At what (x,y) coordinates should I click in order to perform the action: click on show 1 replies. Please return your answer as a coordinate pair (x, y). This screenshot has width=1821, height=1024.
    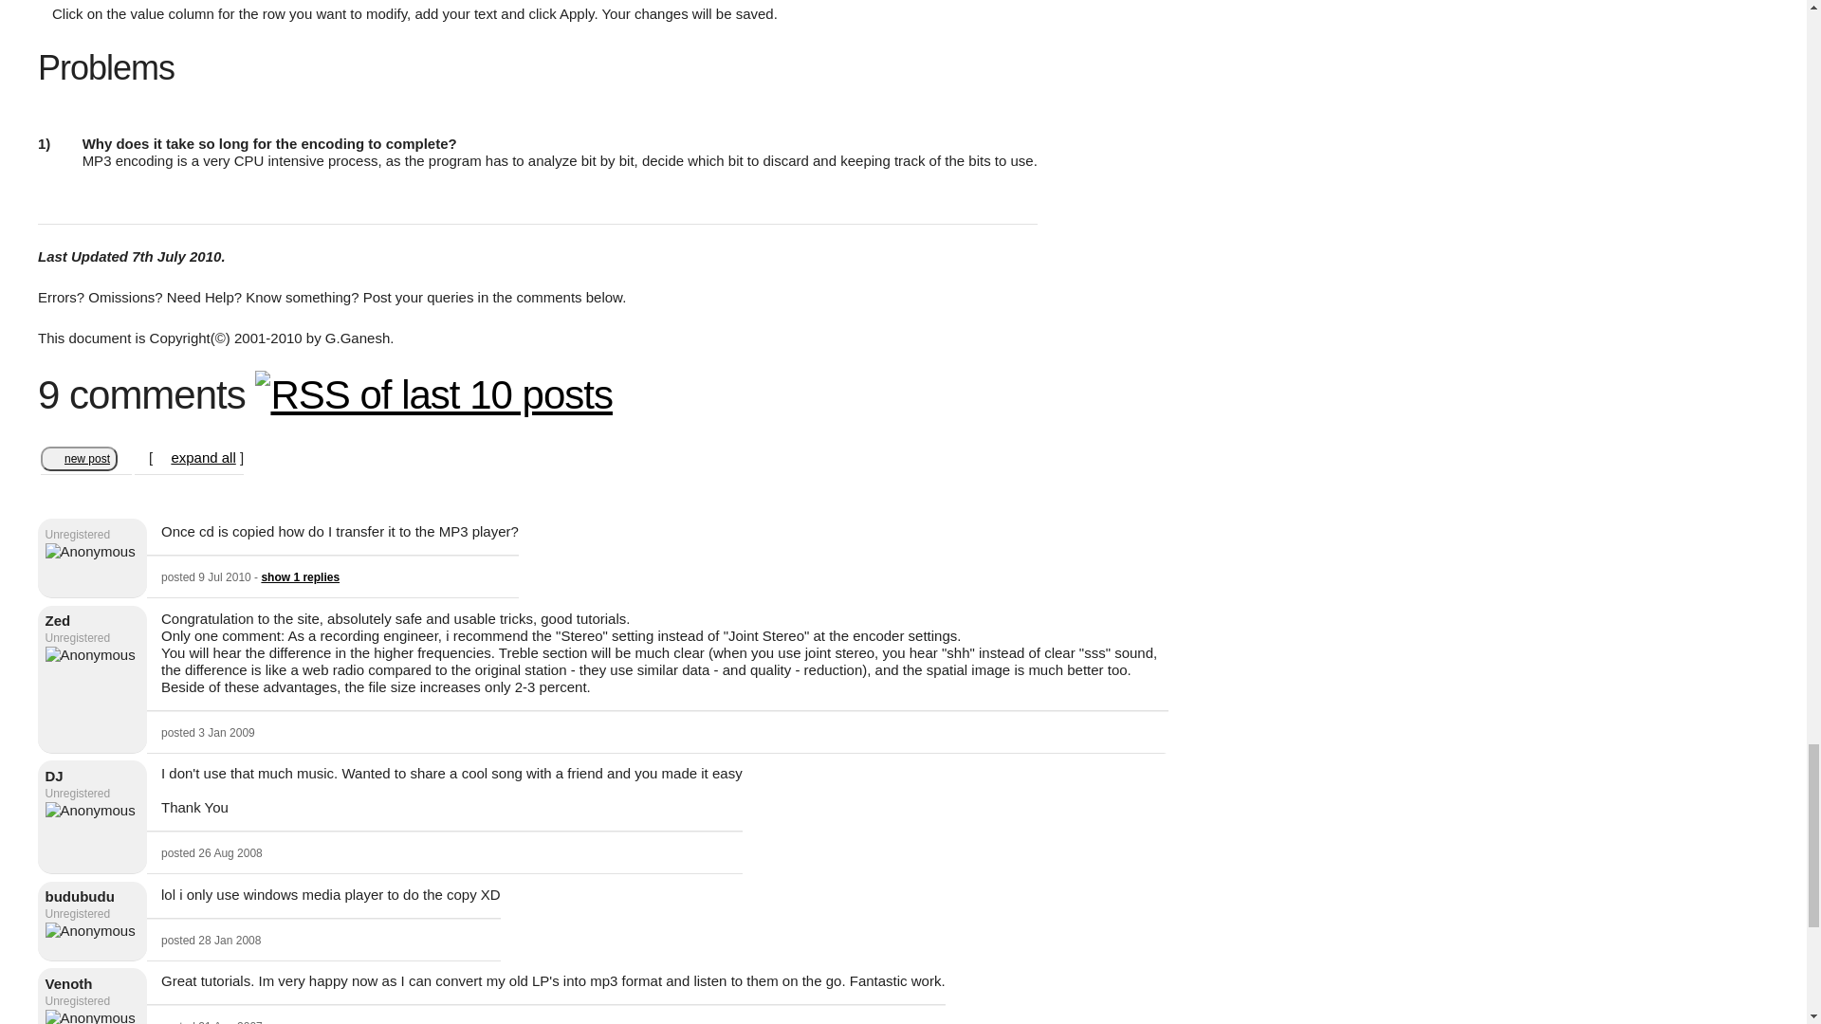
    Looking at the image, I should click on (300, 576).